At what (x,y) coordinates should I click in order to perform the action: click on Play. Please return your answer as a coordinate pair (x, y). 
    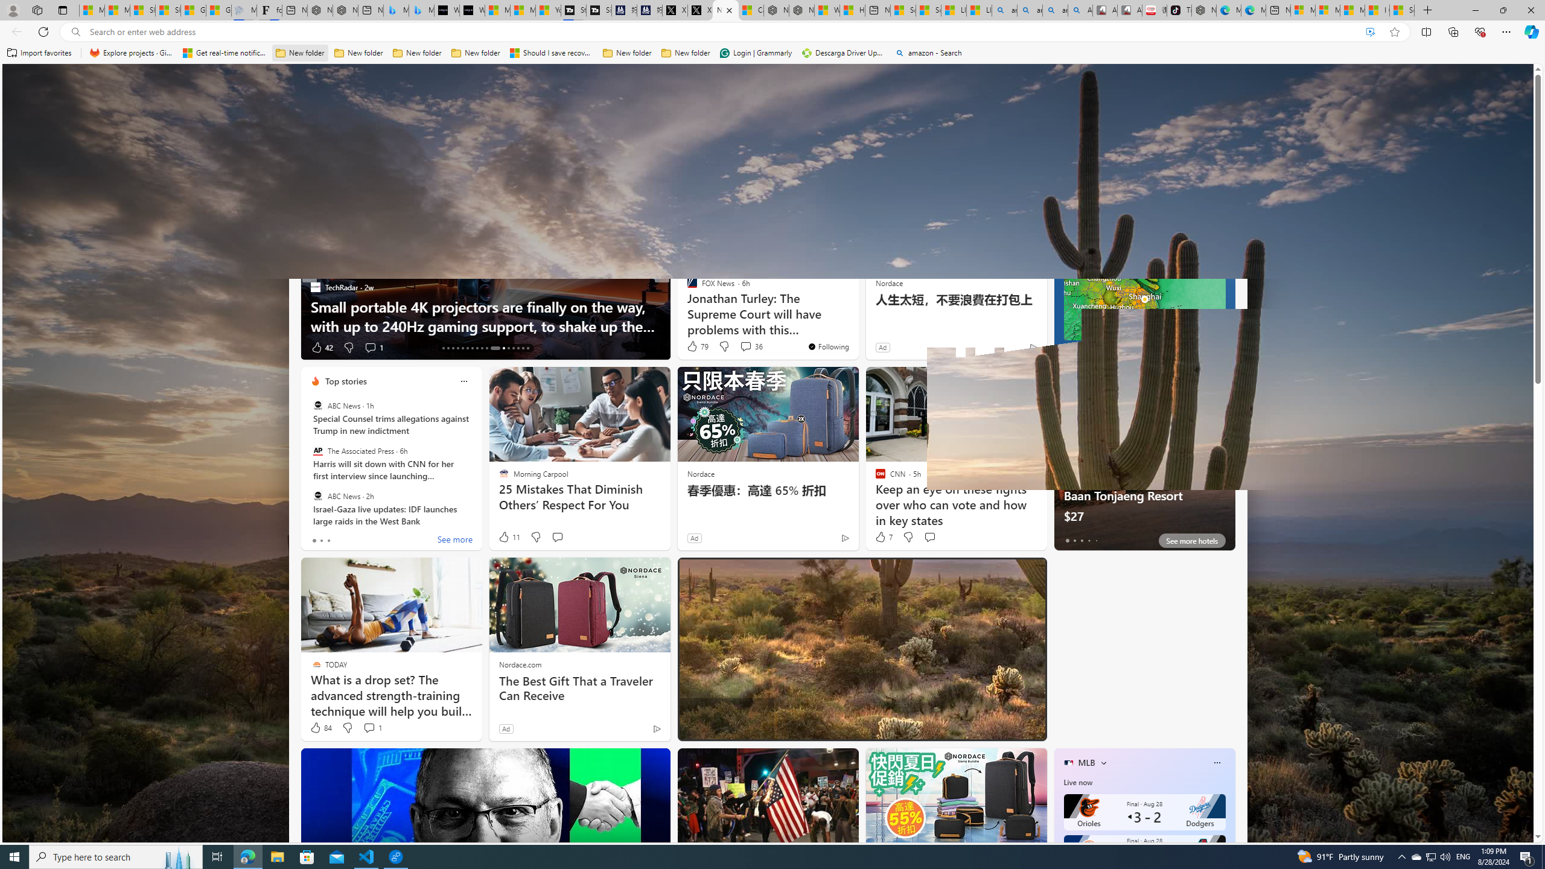
    Looking at the image, I should click on (494, 160).